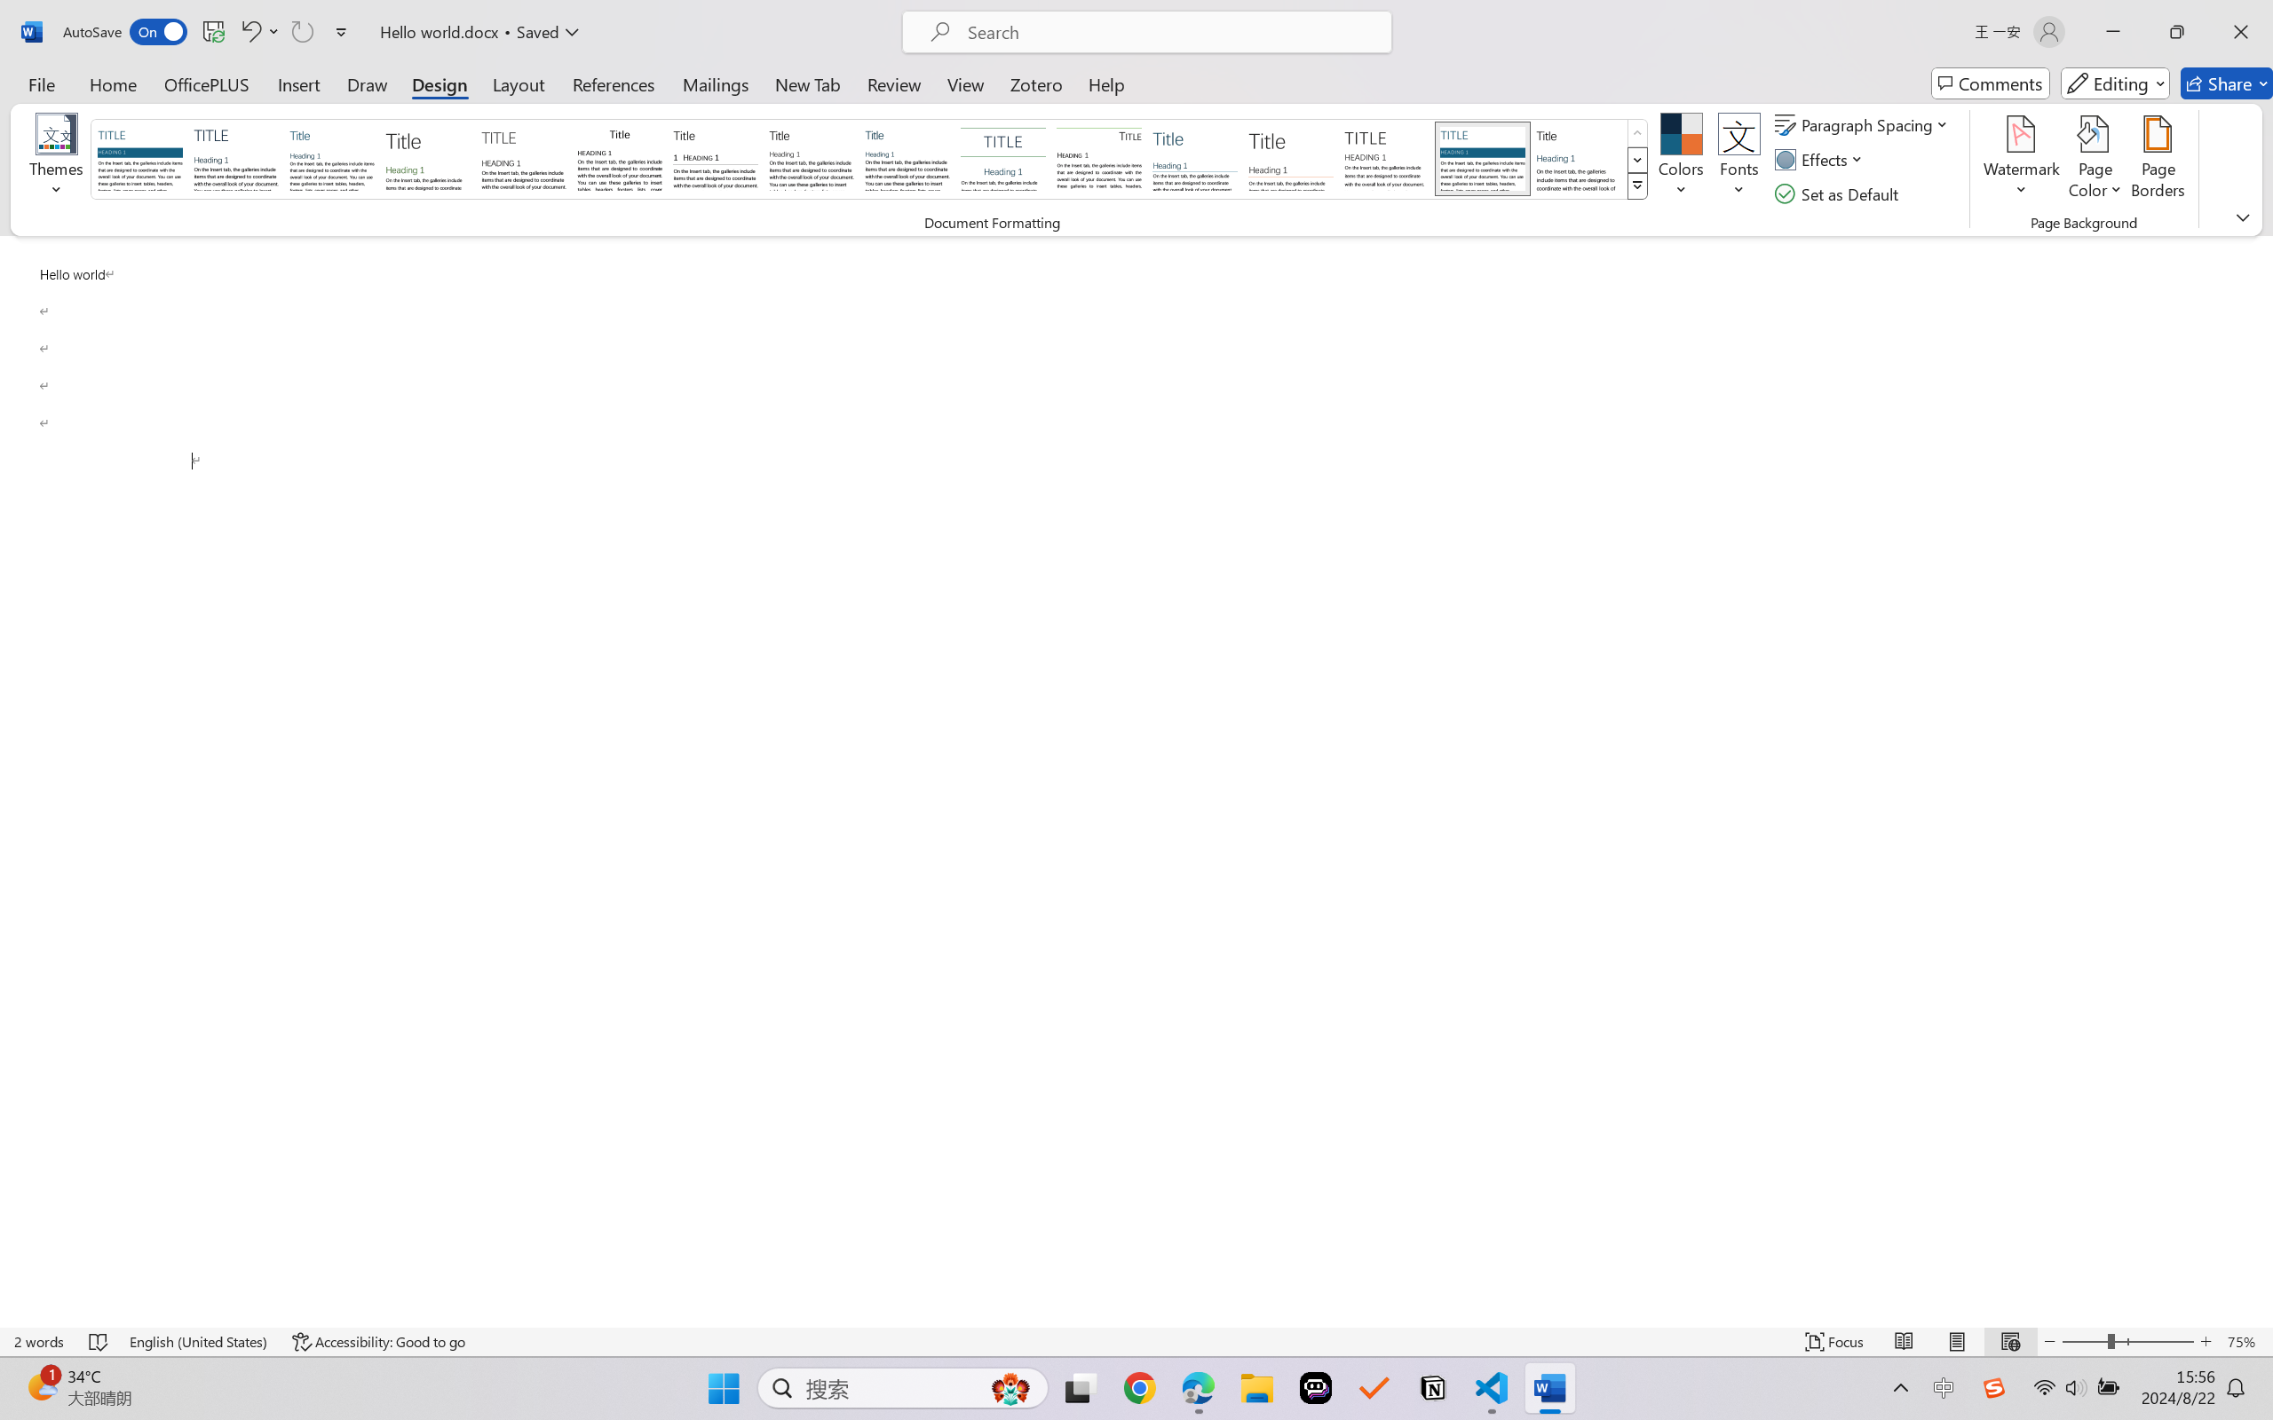 This screenshot has height=1420, width=2273. What do you see at coordinates (620, 158) in the screenshot?
I see `Black & White (Classic)` at bounding box center [620, 158].